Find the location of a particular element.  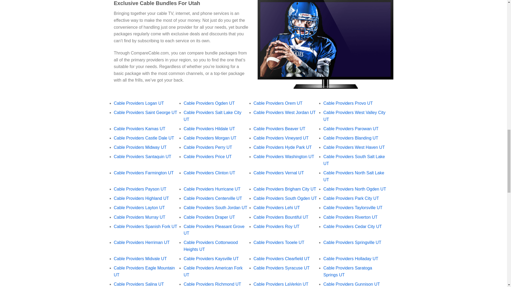

Cable Providers Parowan UT is located at coordinates (351, 129).